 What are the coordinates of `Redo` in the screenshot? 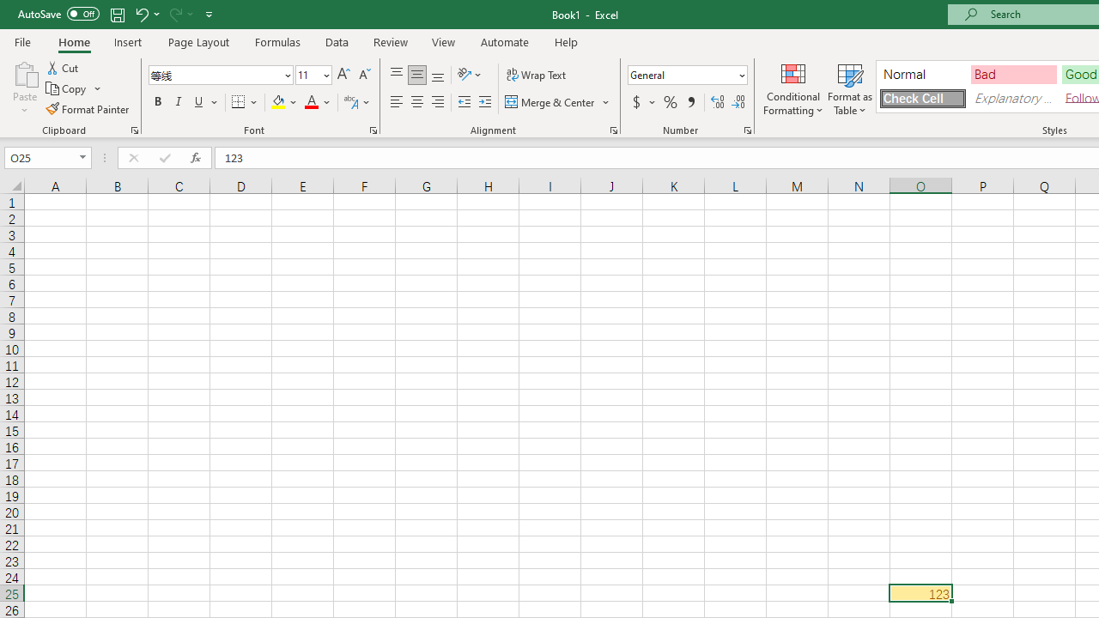 It's located at (174, 14).